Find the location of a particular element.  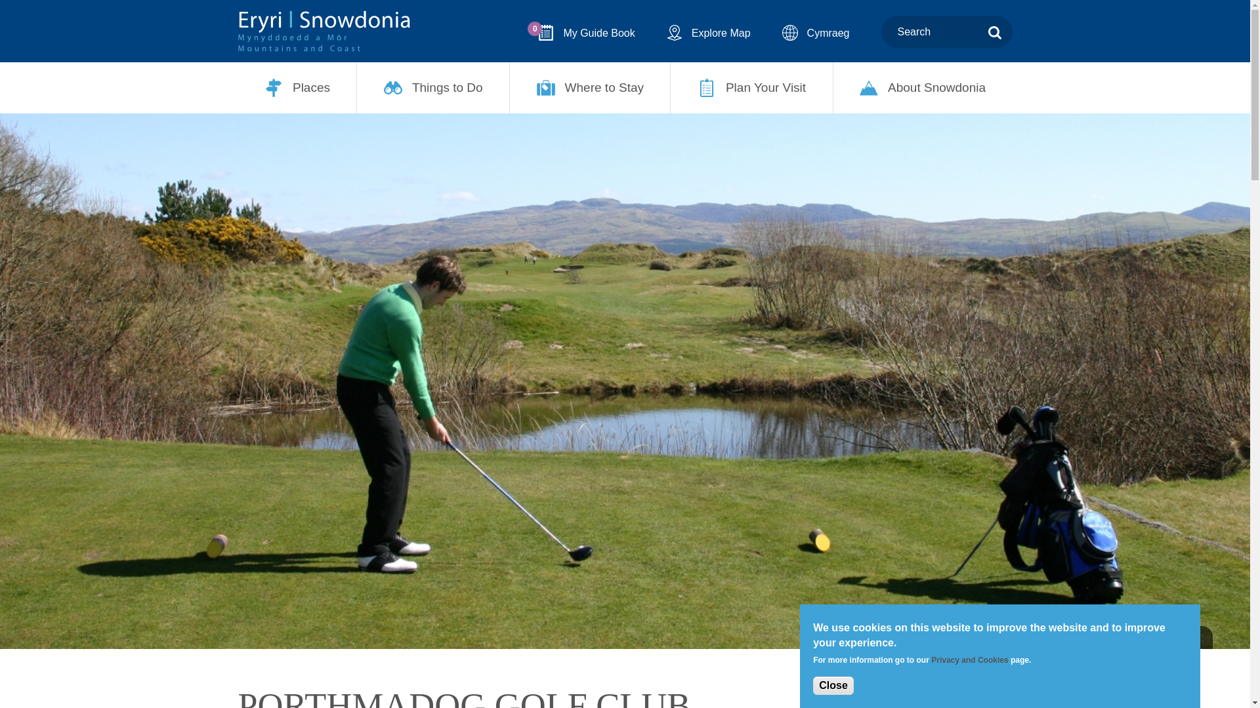

Things to Do is located at coordinates (432, 88).